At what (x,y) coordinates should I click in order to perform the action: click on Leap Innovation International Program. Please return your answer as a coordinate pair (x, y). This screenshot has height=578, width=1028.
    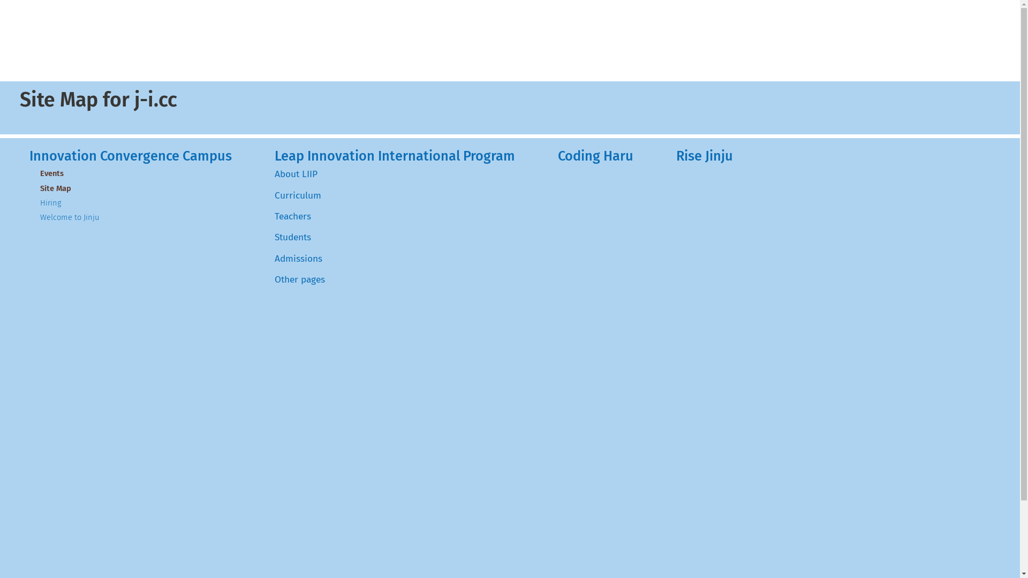
    Looking at the image, I should click on (395, 156).